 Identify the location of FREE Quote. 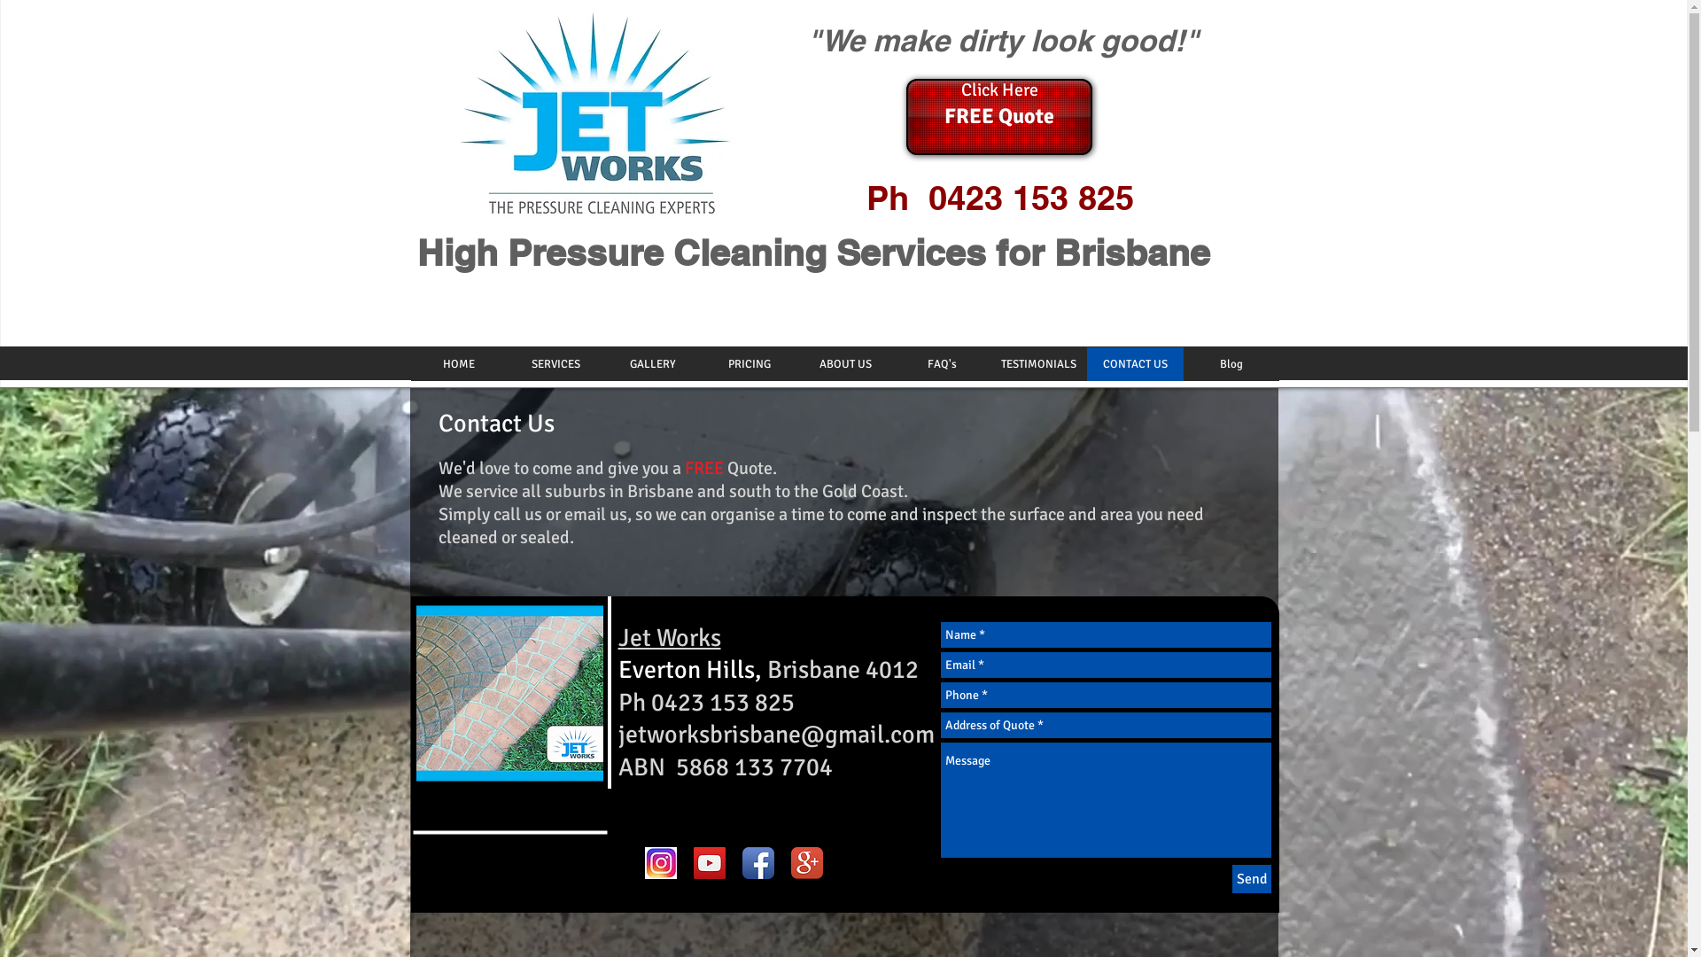
(998, 117).